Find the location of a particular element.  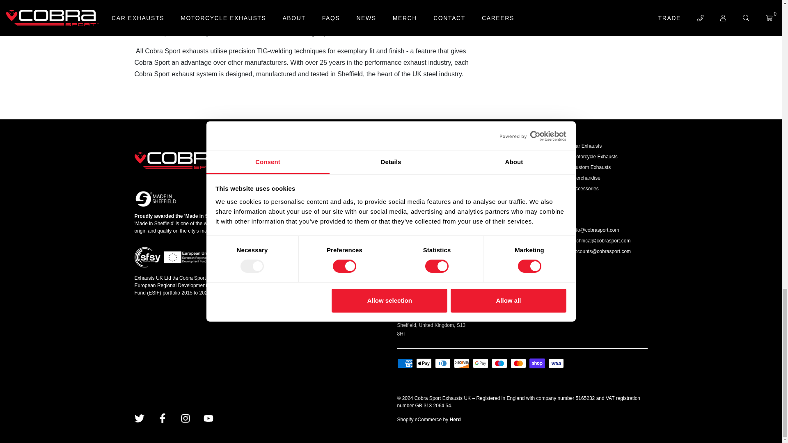

Maestro is located at coordinates (499, 363).